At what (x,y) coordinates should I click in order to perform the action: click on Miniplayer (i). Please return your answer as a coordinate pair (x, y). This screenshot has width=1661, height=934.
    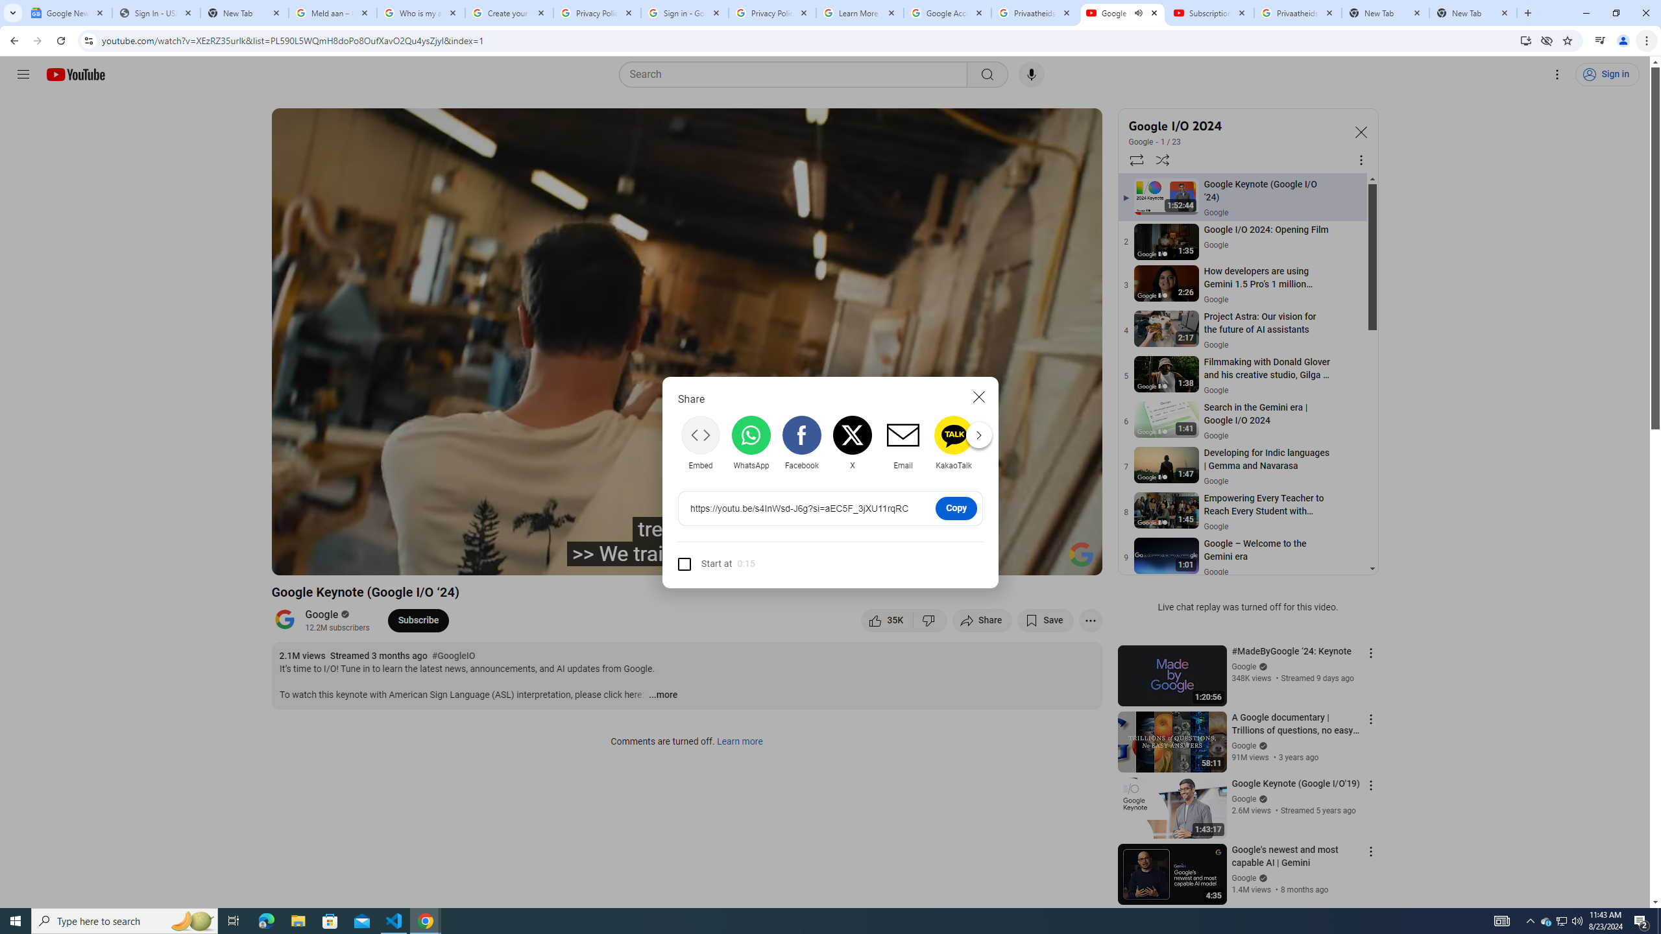
    Looking at the image, I should click on (1015, 560).